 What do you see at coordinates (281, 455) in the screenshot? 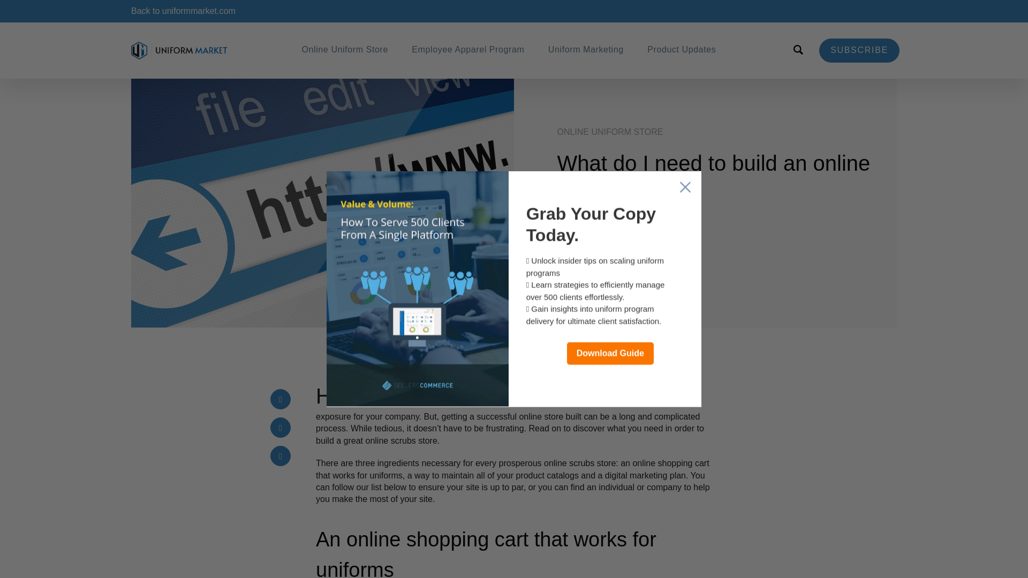
I see `Share on LinkedIn` at bounding box center [281, 455].